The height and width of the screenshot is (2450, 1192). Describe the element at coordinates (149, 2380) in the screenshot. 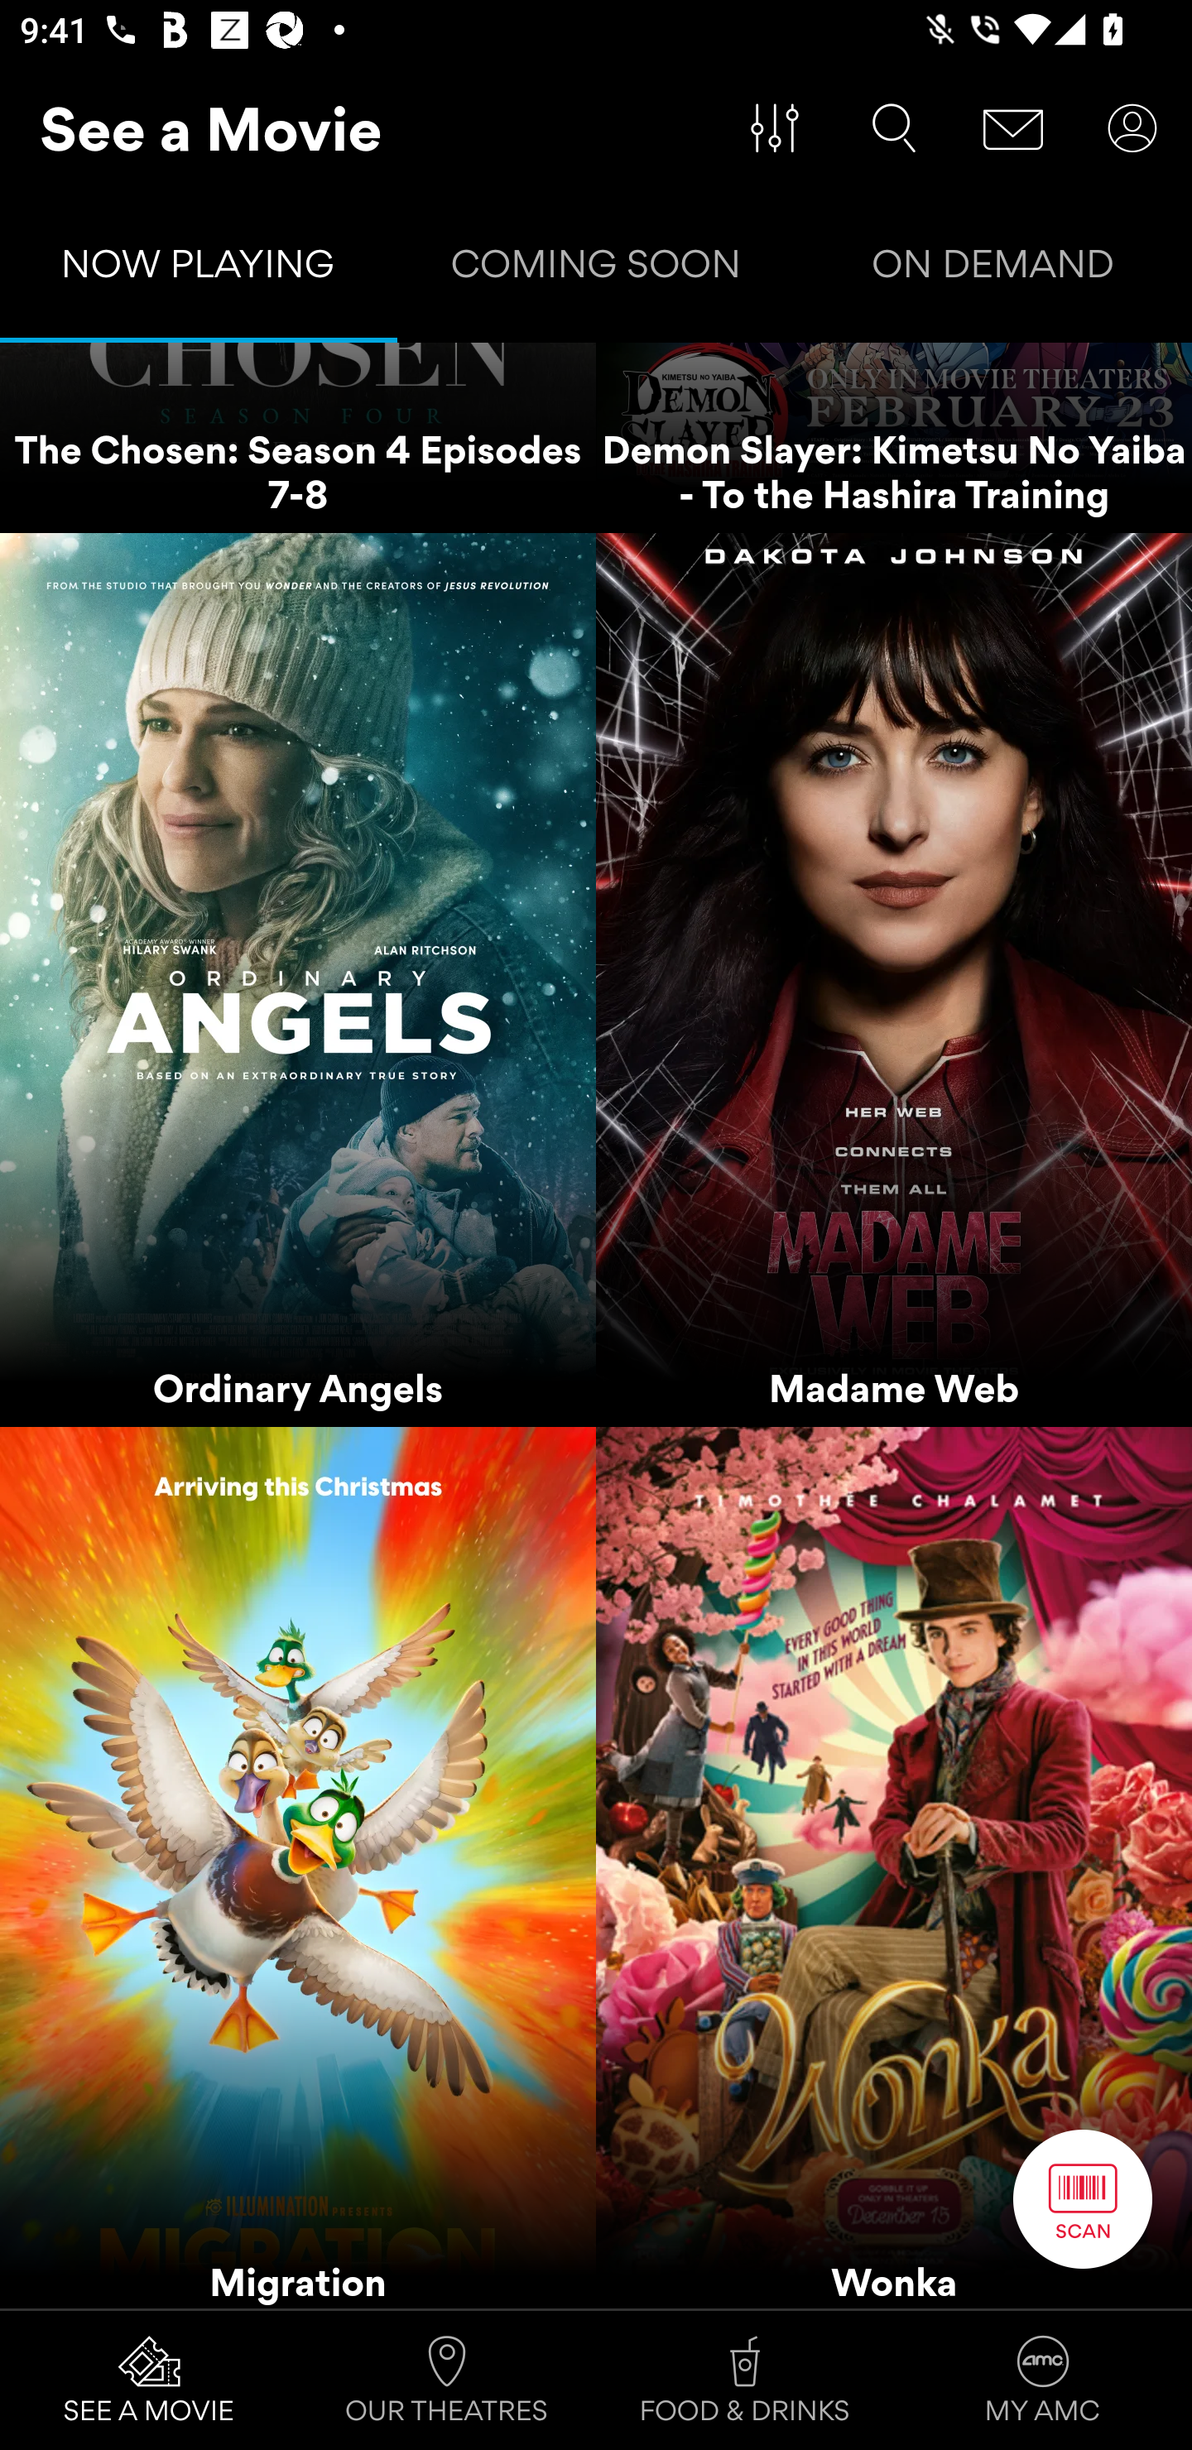

I see `SEE A MOVIE
Tab 1 of 4` at that location.